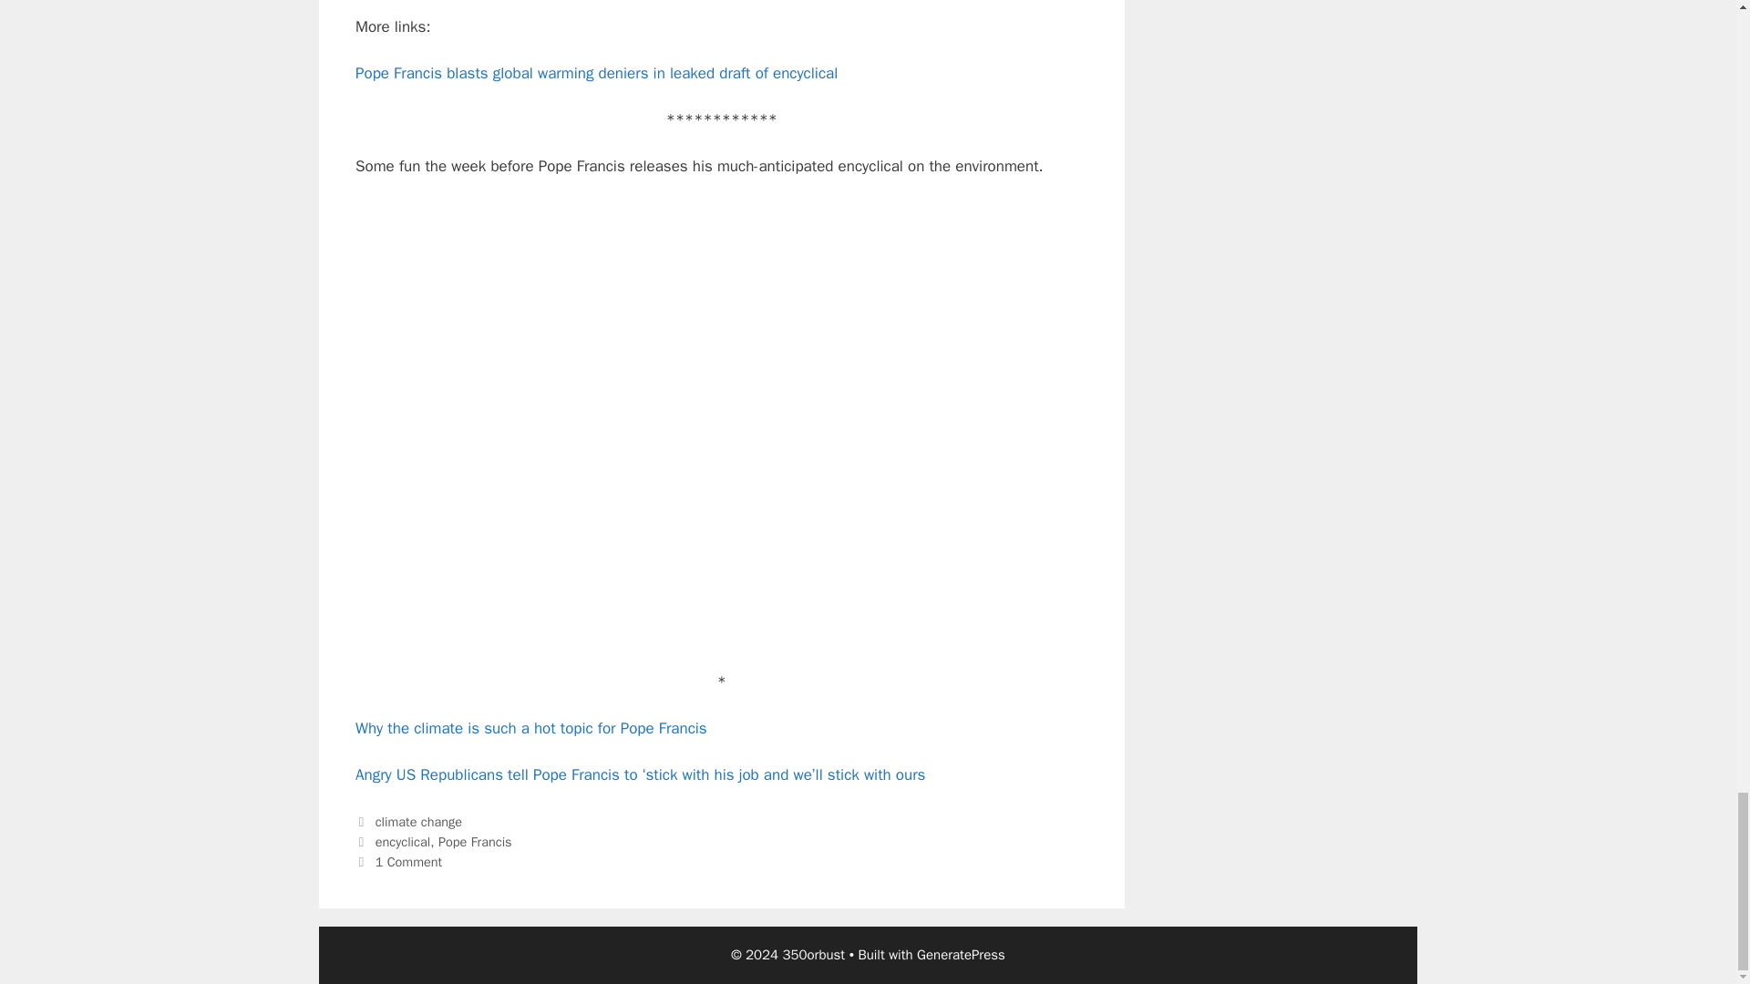  Describe the element at coordinates (408, 862) in the screenshot. I see `1 Comment` at that location.